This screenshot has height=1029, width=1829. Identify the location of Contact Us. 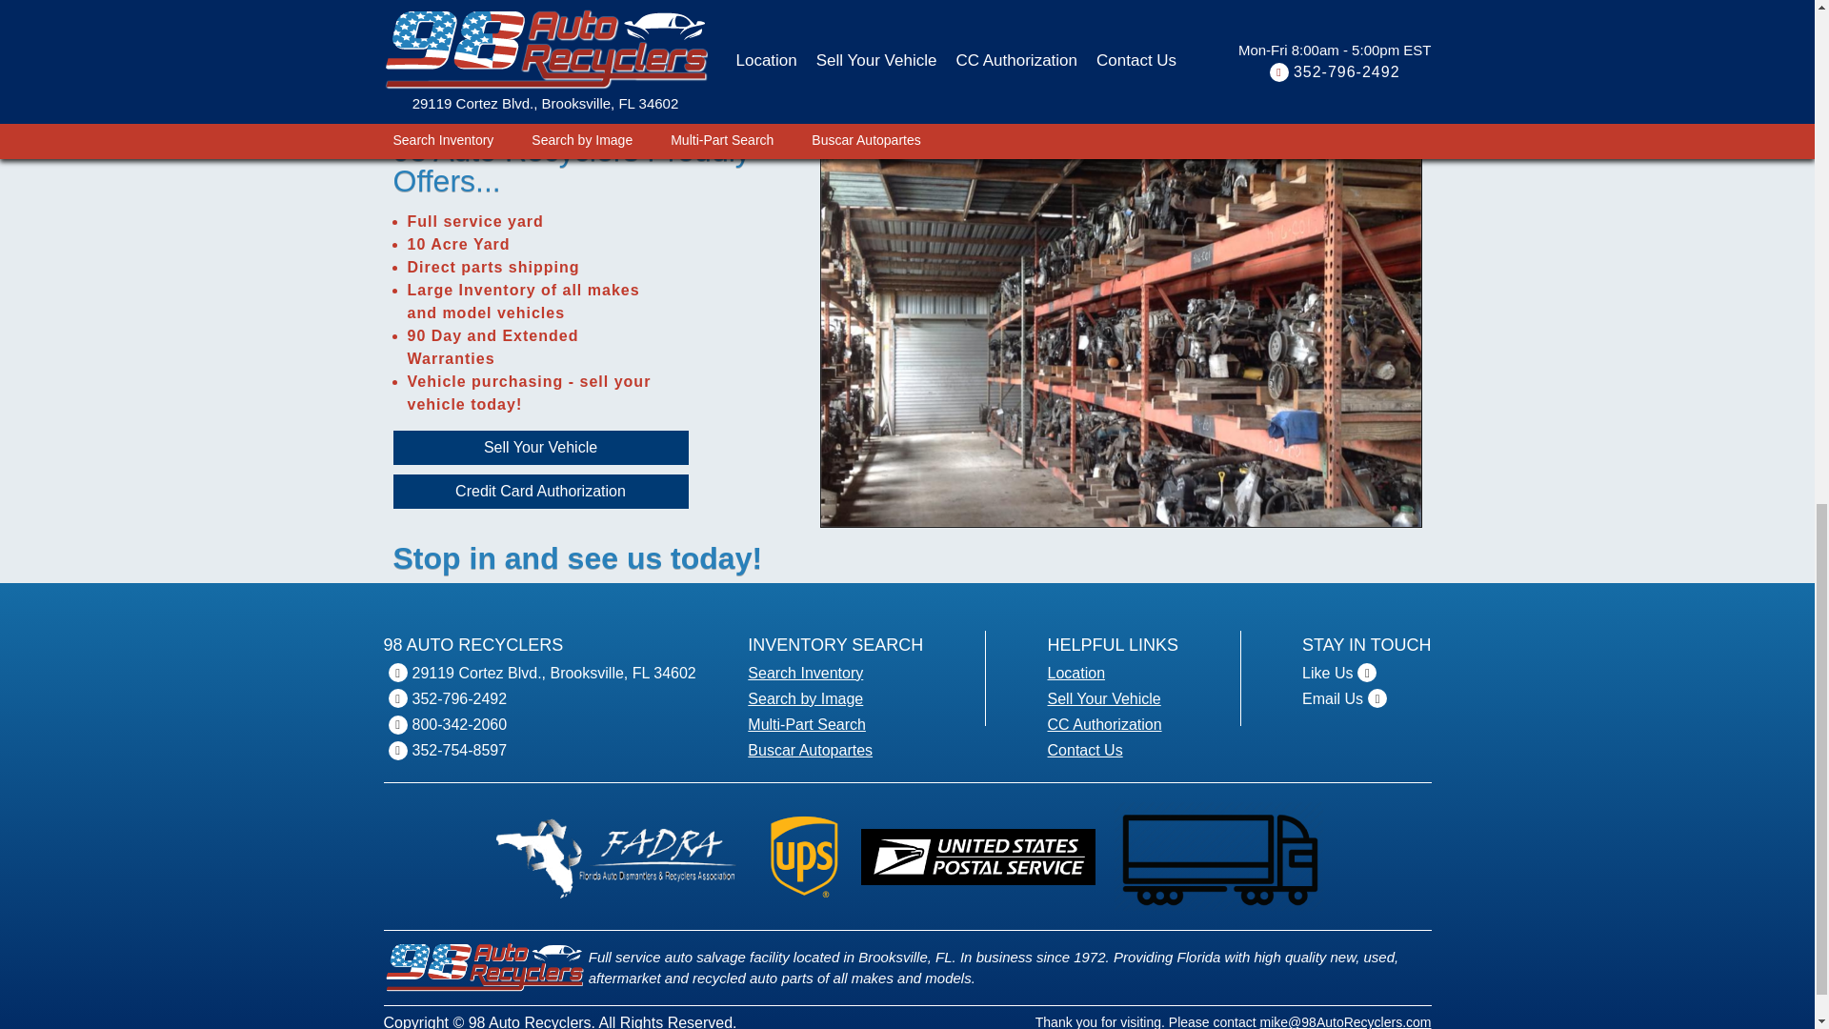
(1085, 751).